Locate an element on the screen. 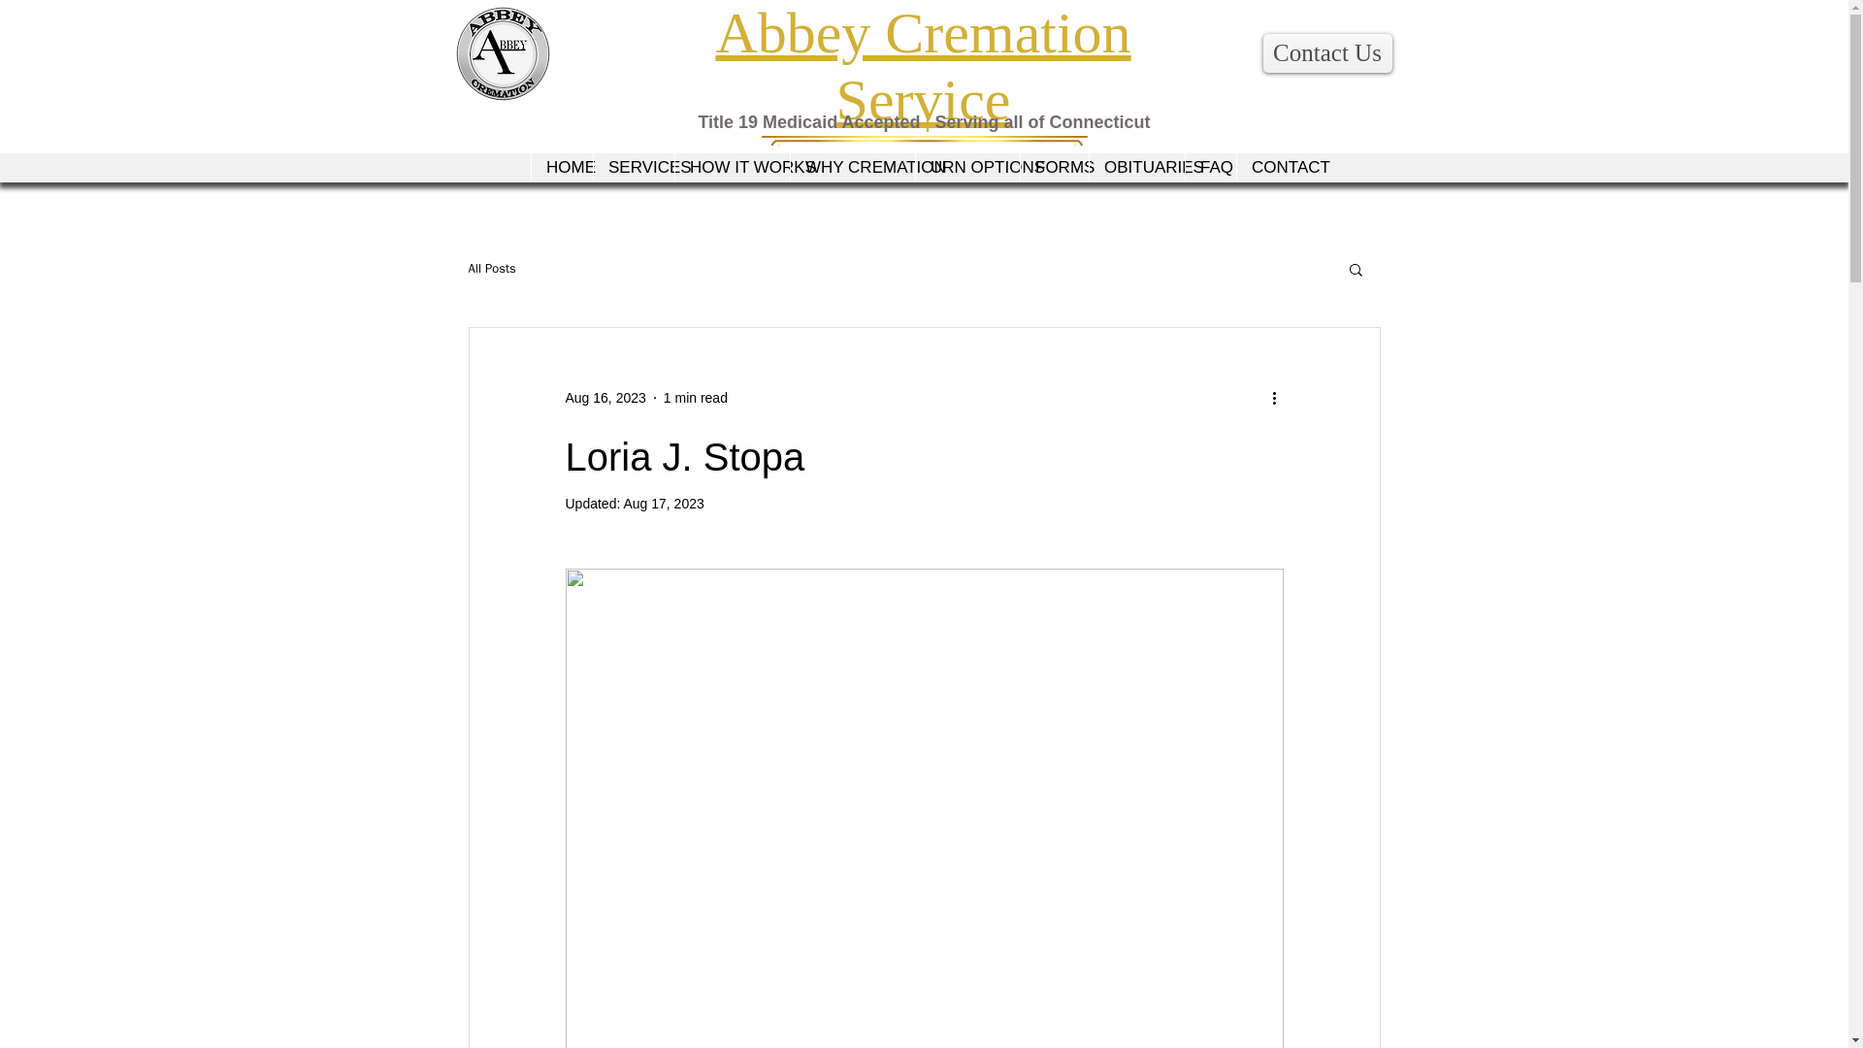 The height and width of the screenshot is (1048, 1863). All Posts is located at coordinates (491, 268).